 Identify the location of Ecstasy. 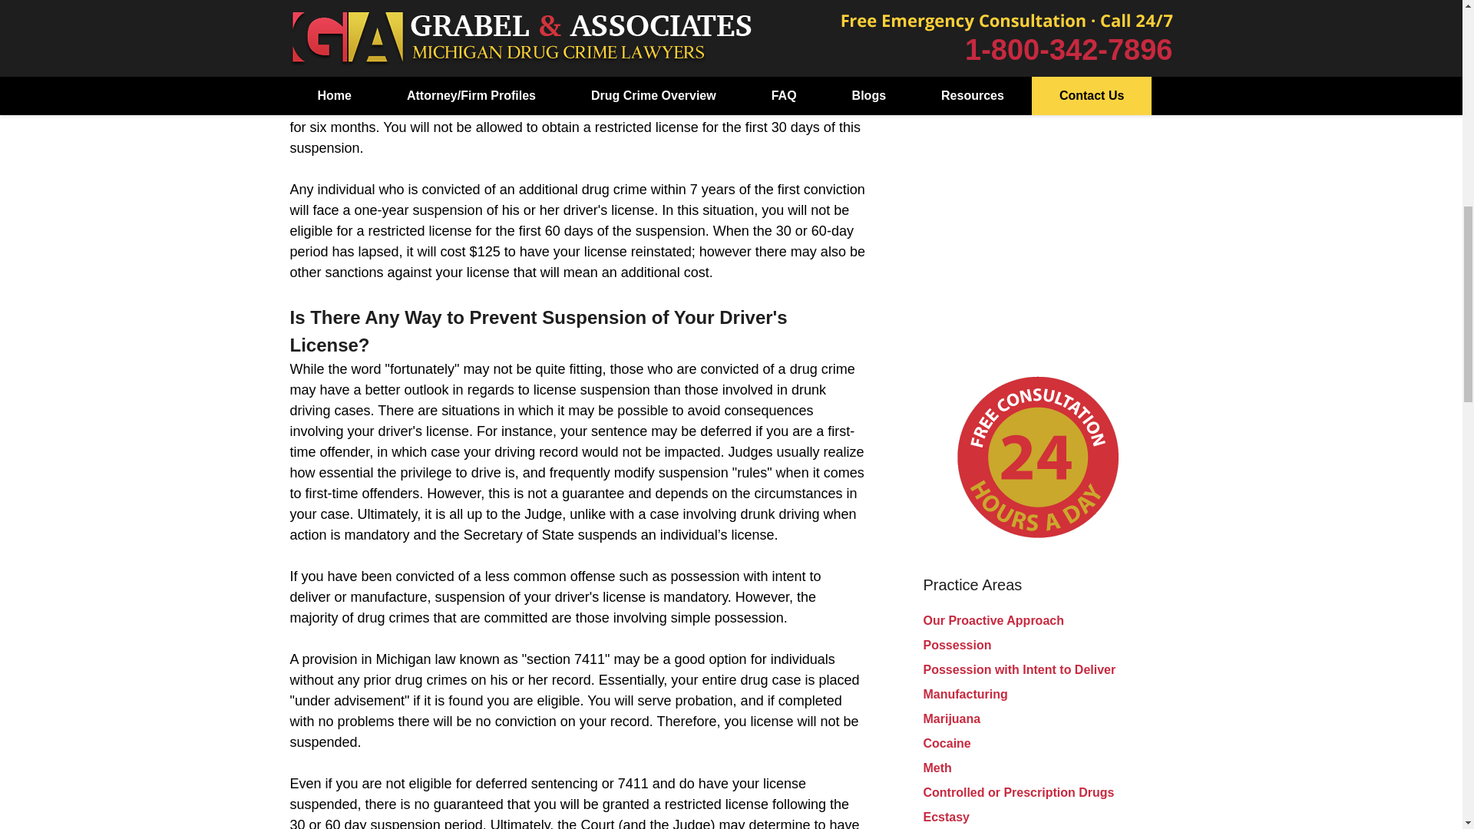
(946, 817).